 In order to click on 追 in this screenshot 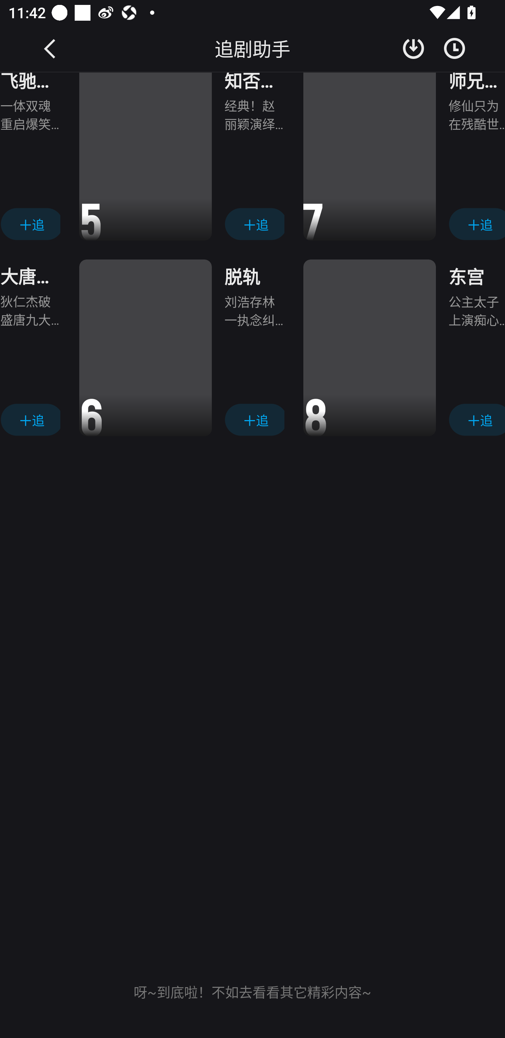, I will do `click(254, 420)`.